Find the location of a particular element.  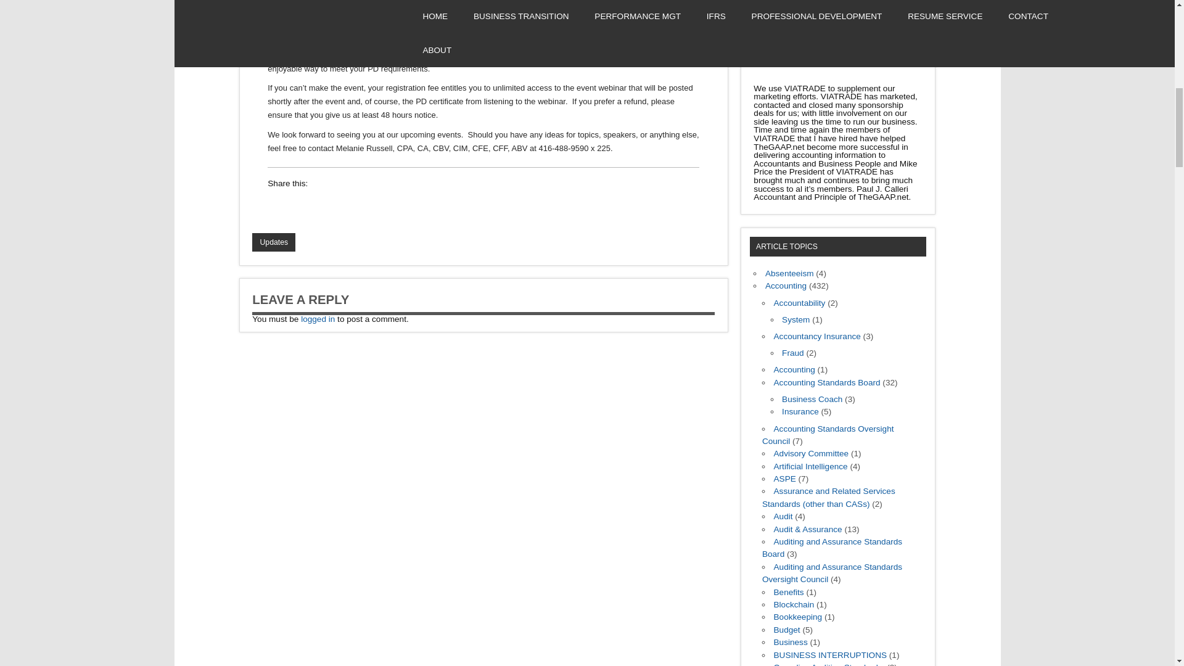

Register here! is located at coordinates (302, 35).